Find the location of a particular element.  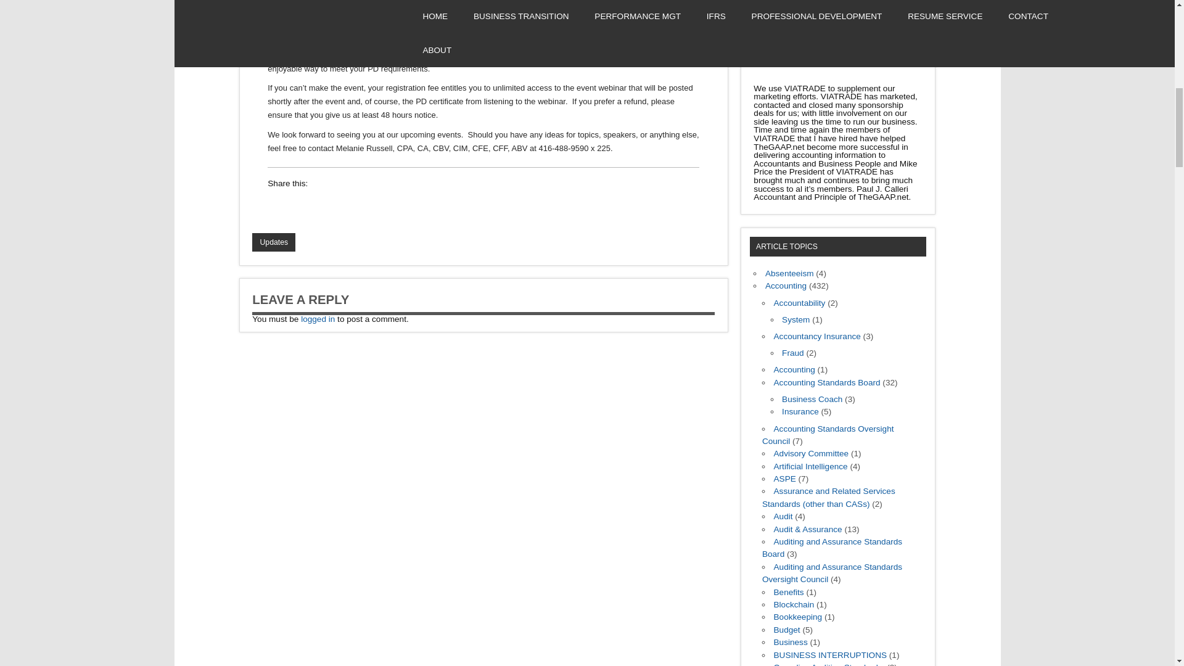

Register here! is located at coordinates (302, 35).